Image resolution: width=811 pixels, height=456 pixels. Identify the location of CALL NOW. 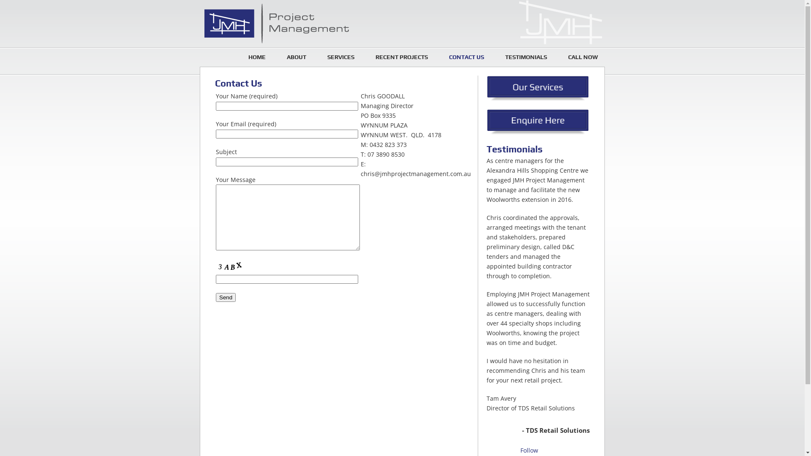
(583, 57).